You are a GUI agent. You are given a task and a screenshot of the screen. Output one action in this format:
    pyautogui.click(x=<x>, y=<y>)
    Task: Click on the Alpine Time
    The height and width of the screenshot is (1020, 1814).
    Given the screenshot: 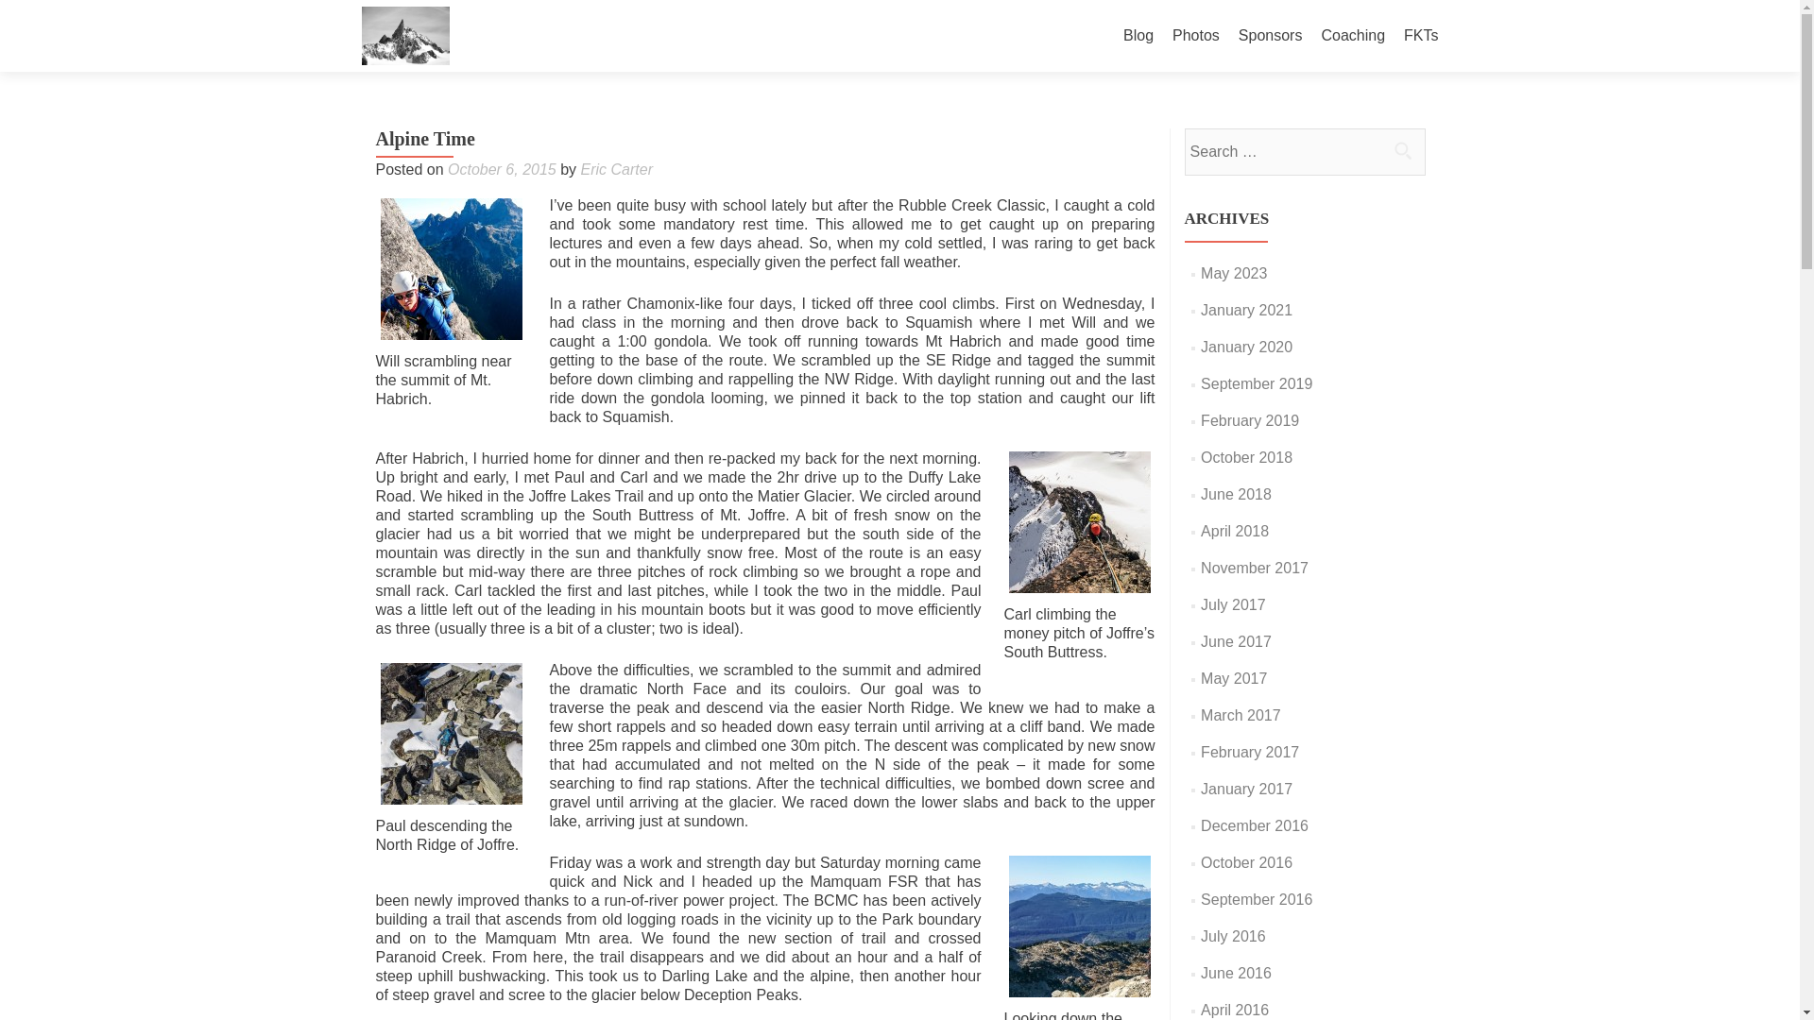 What is the action you would take?
    pyautogui.click(x=1078, y=926)
    